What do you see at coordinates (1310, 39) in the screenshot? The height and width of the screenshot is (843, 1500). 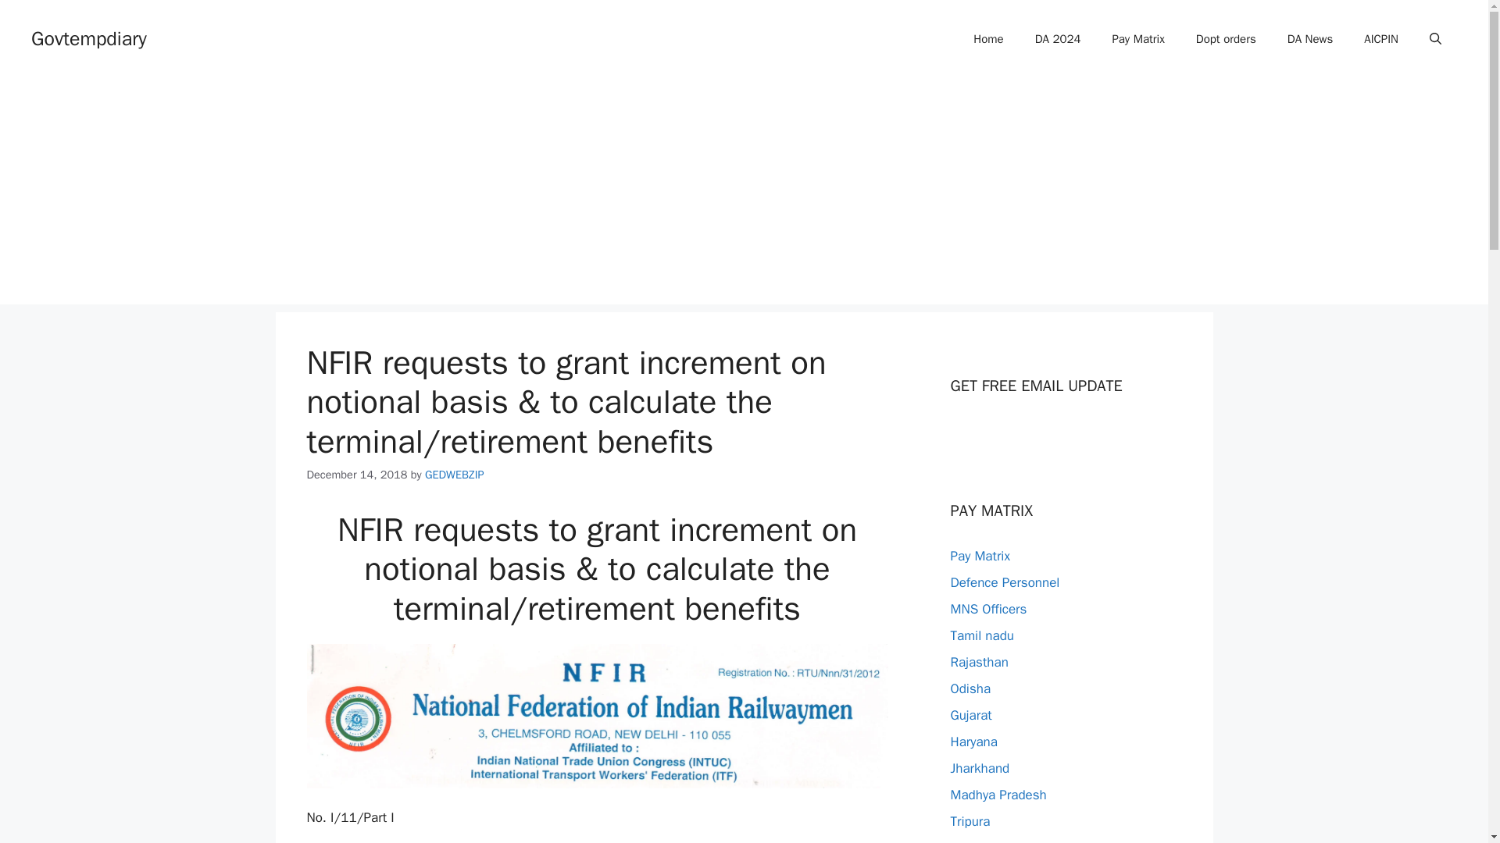 I see `DA News` at bounding box center [1310, 39].